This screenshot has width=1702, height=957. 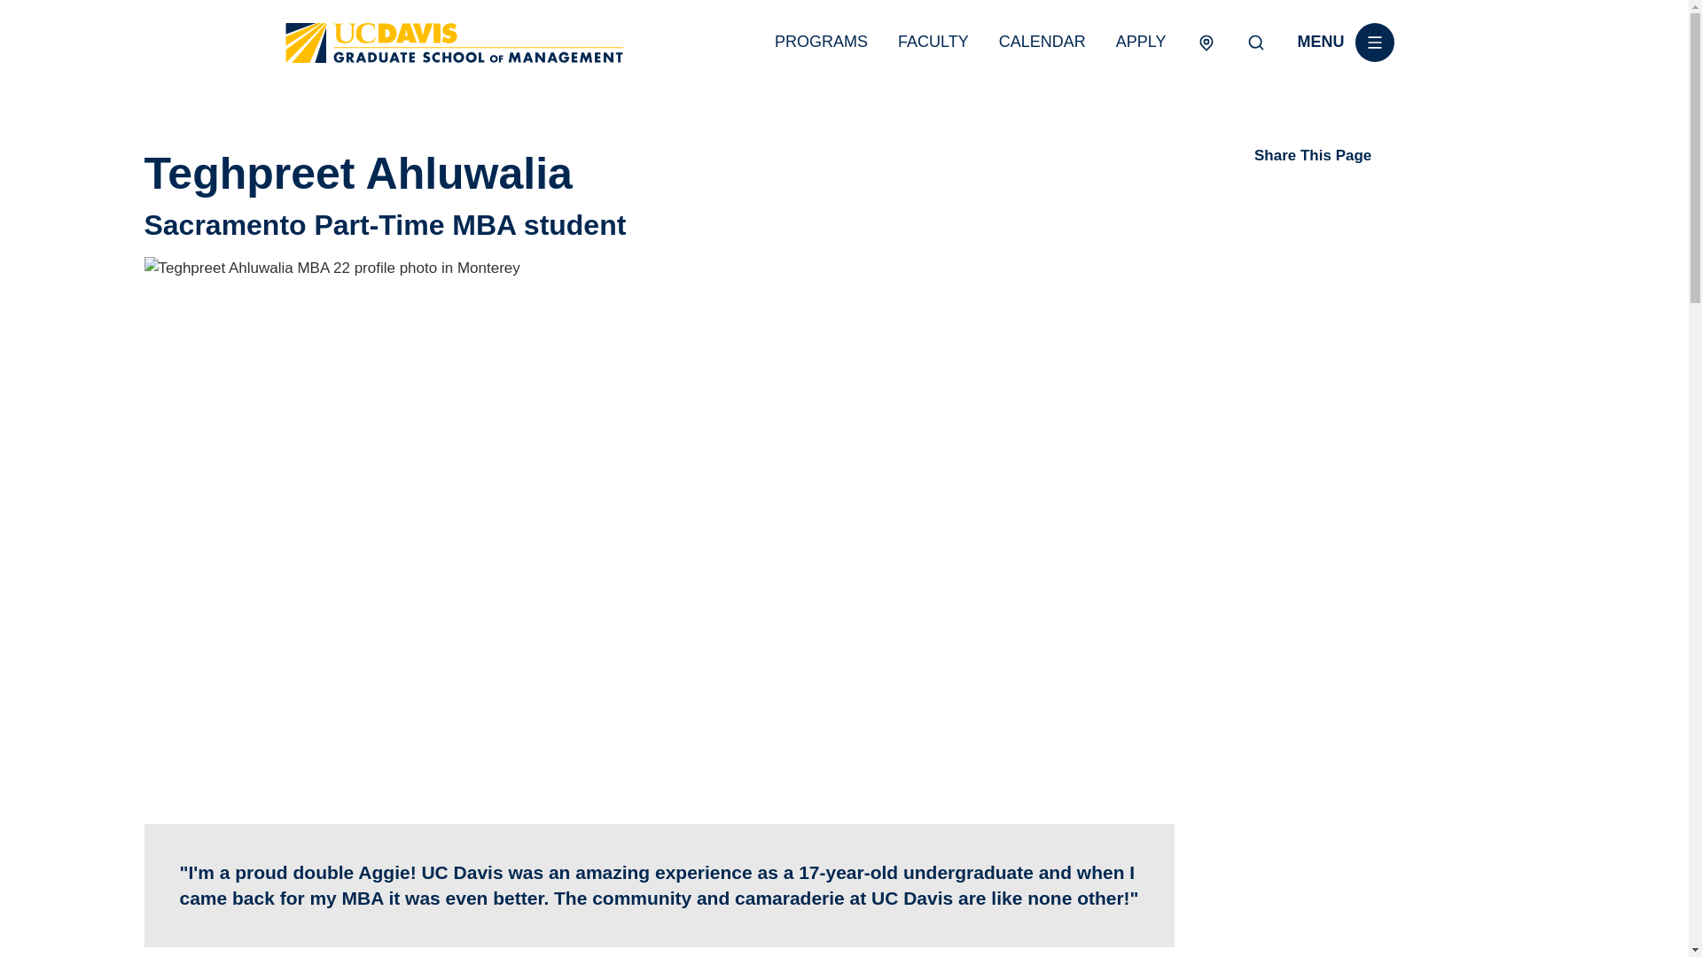 I want to click on FACULTY, so click(x=933, y=41).